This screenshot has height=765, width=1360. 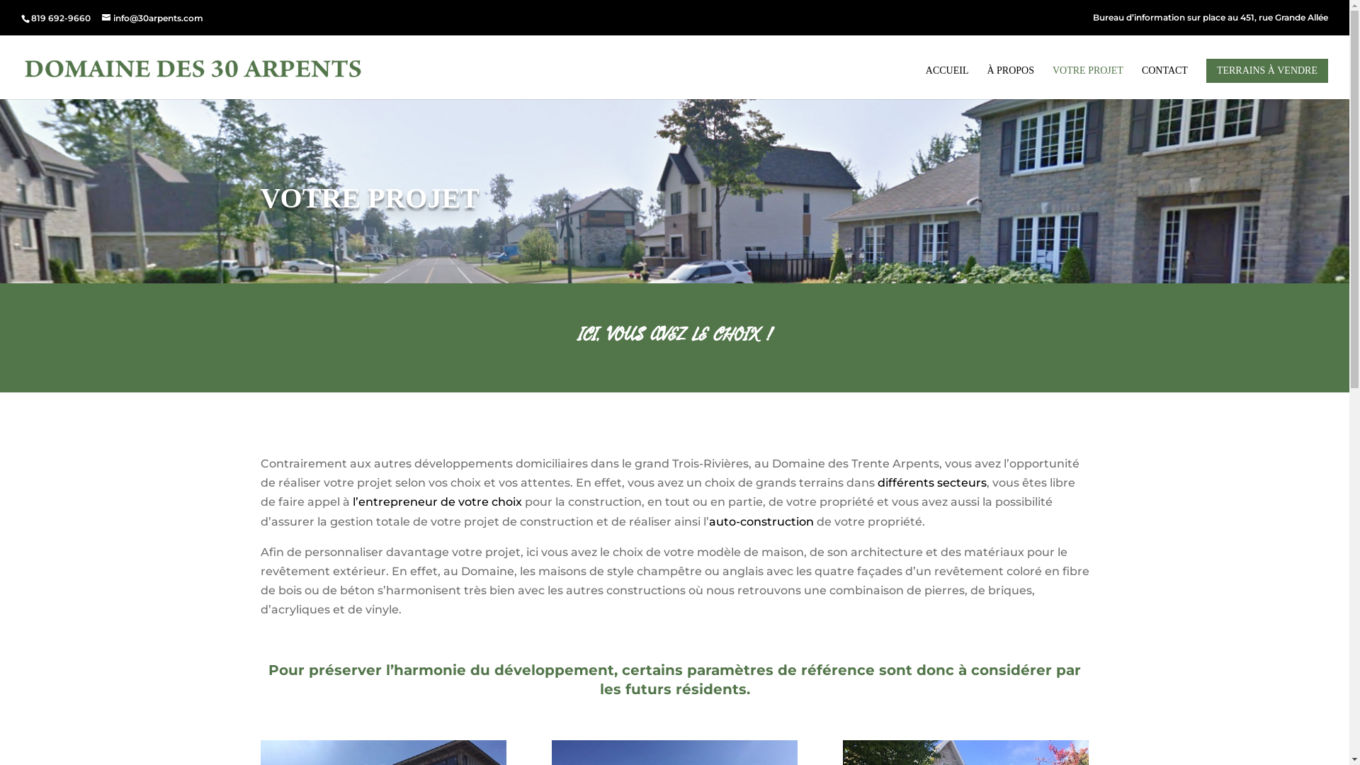 I want to click on 819 692-9660, so click(x=61, y=18).